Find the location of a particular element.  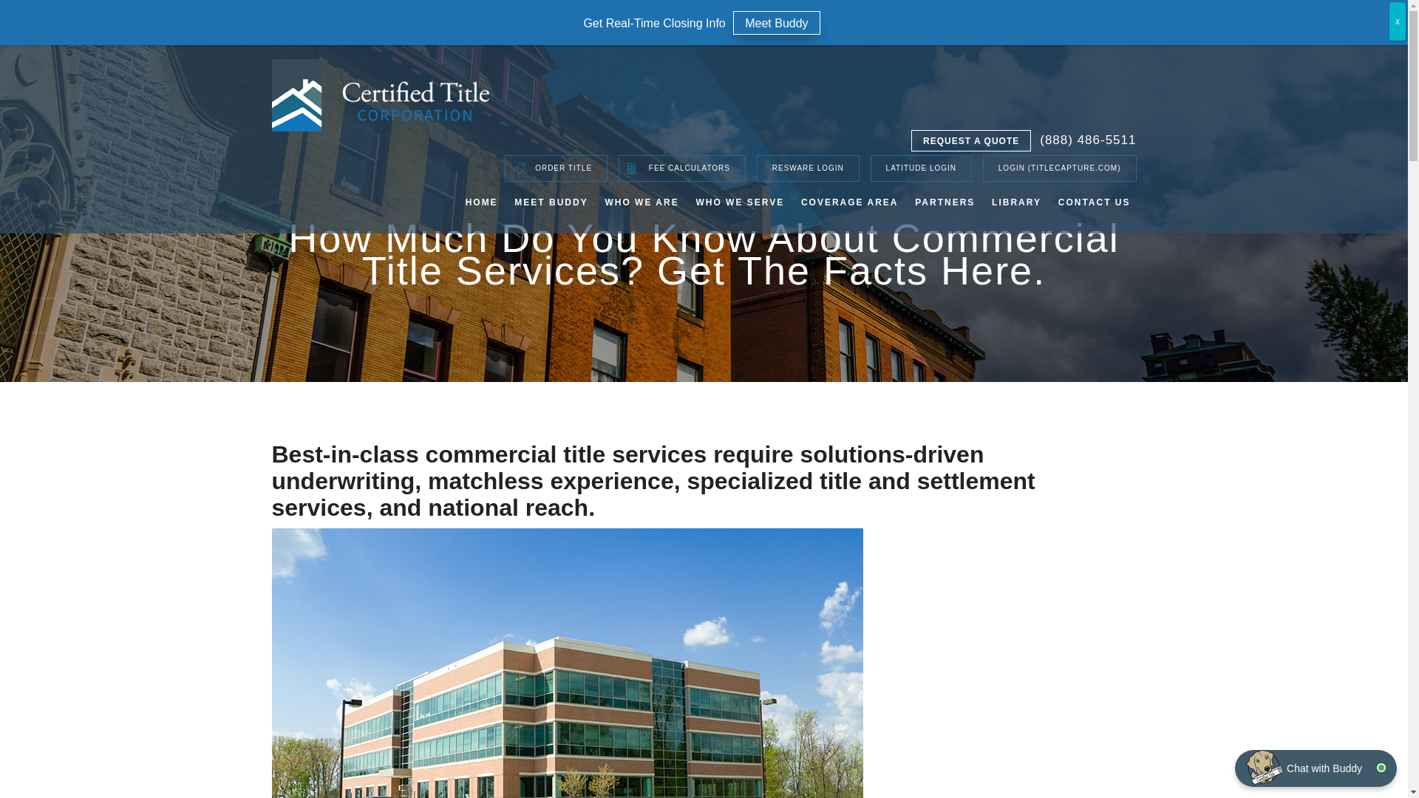

MEET BUDDY is located at coordinates (550, 204).